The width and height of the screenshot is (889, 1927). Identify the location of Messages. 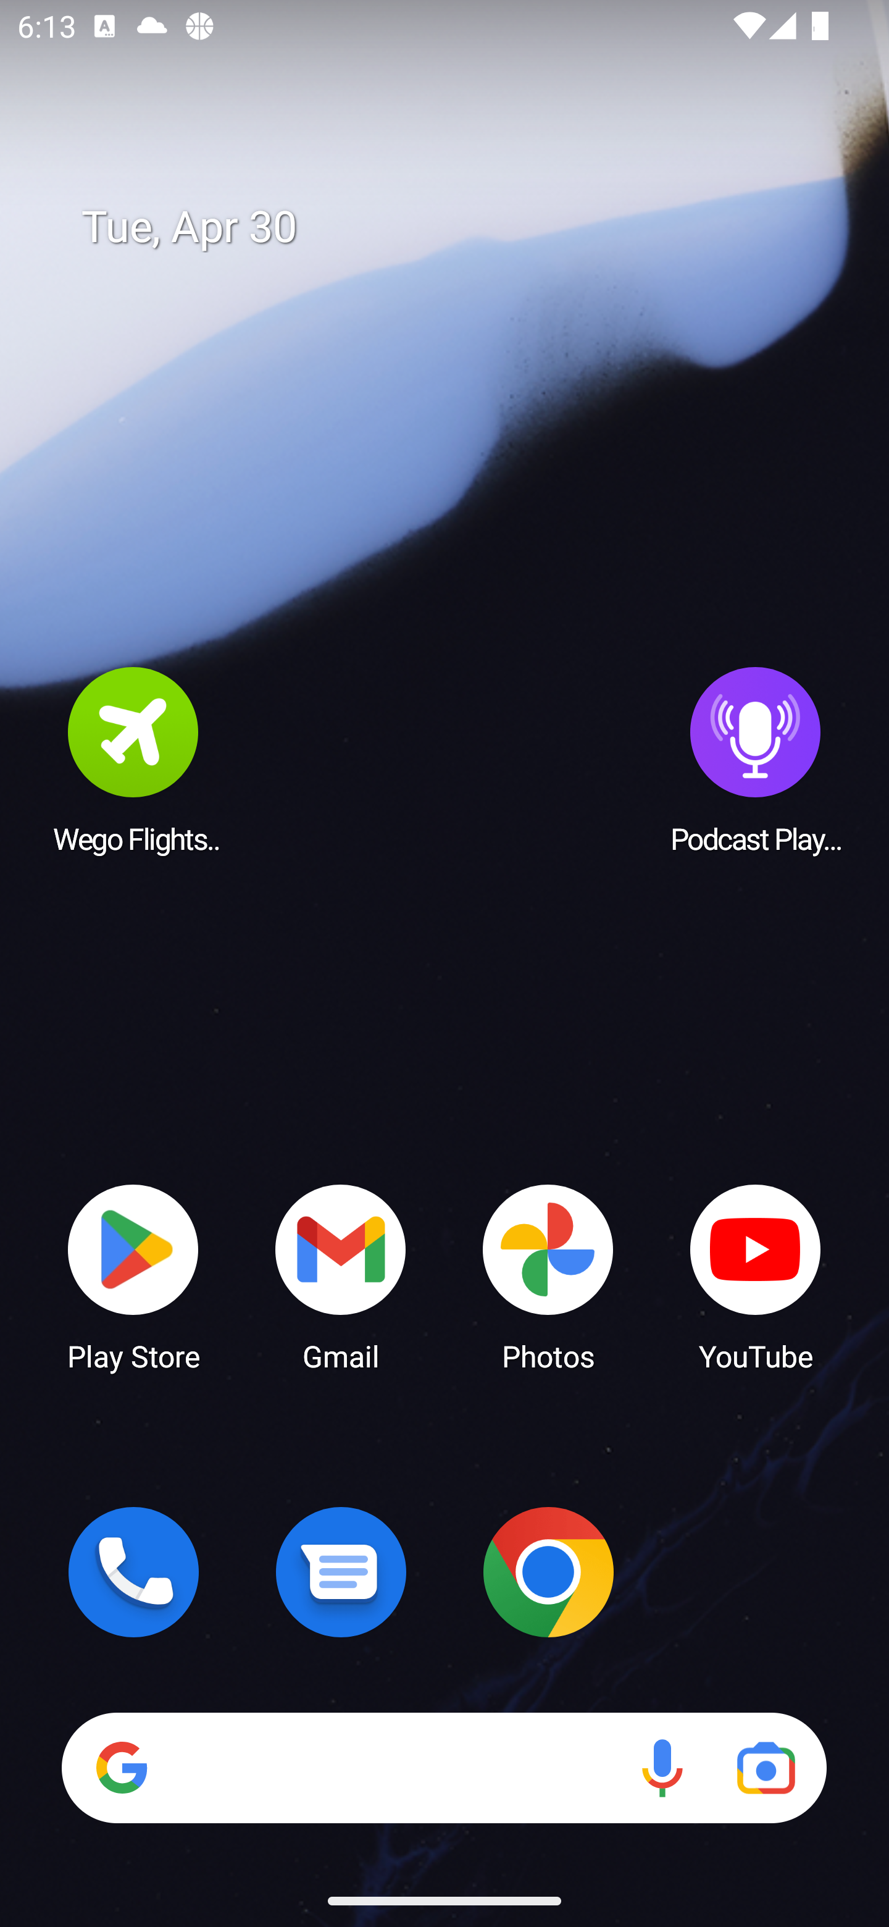
(341, 1572).